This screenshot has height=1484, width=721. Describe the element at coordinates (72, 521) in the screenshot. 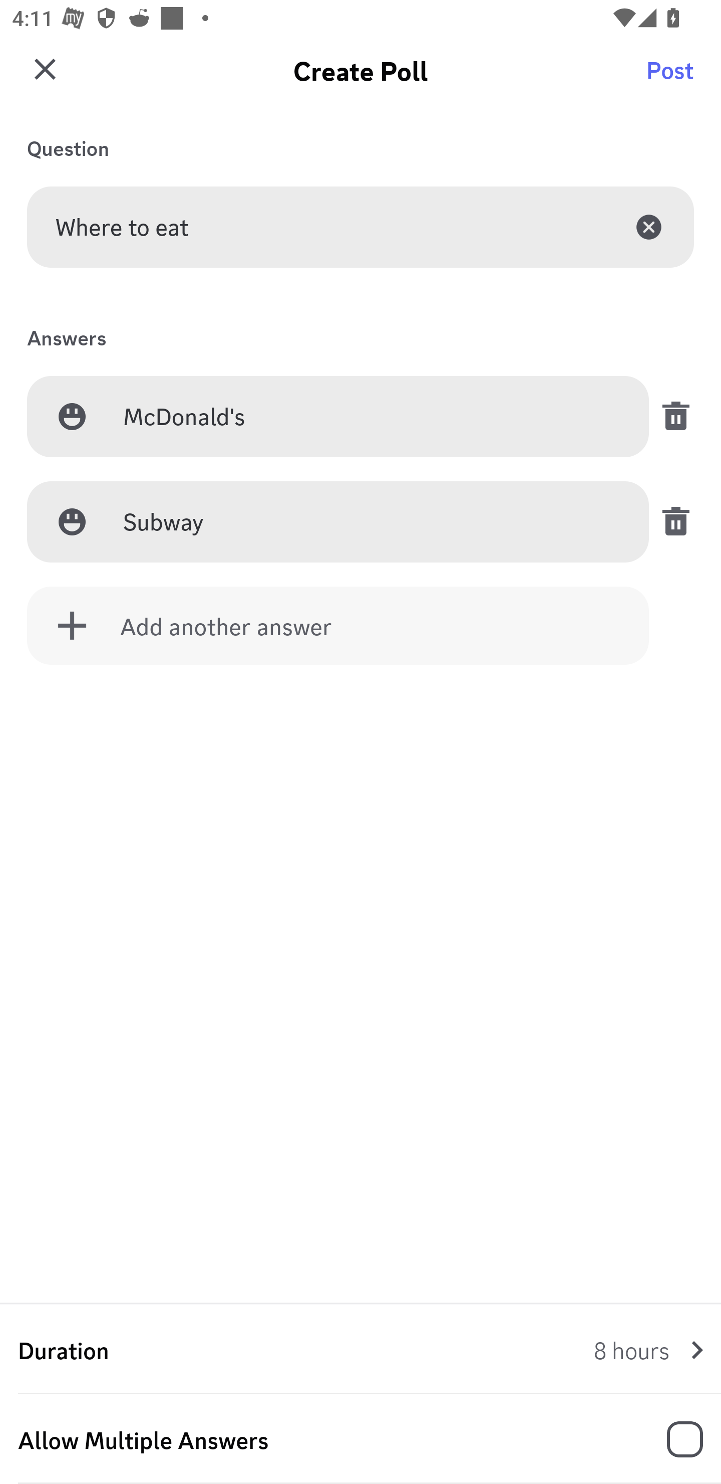

I see `Add media, answer 2` at that location.